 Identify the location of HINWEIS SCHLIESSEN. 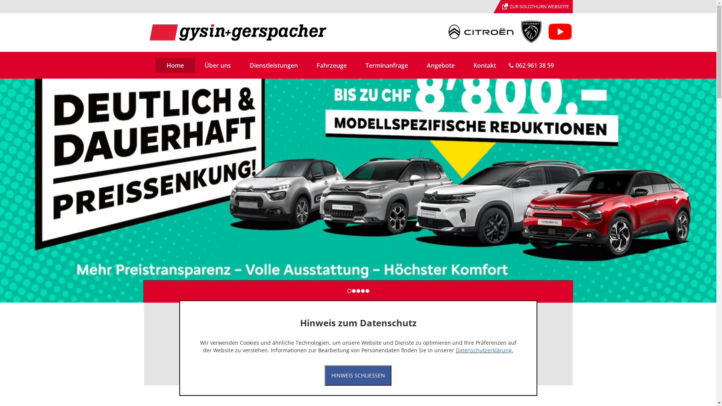
(358, 376).